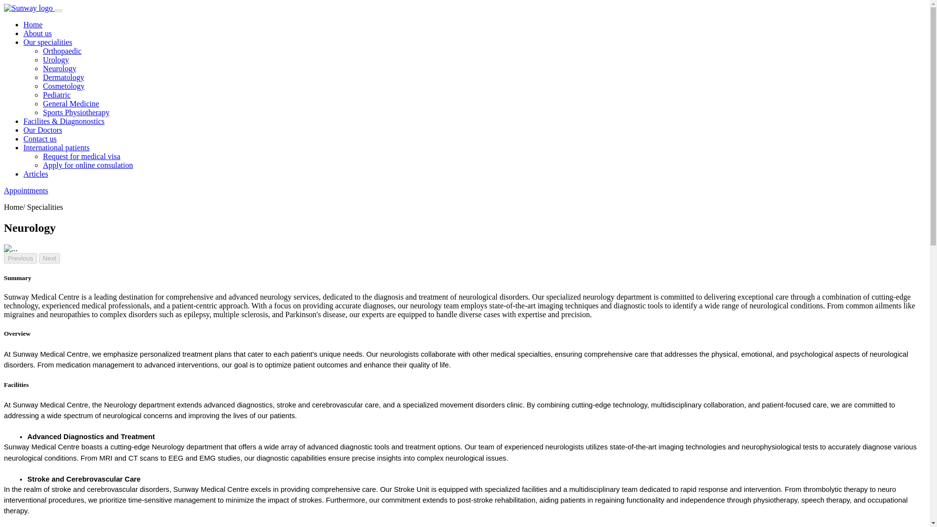 This screenshot has height=527, width=937. Describe the element at coordinates (37, 33) in the screenshot. I see `About us` at that location.